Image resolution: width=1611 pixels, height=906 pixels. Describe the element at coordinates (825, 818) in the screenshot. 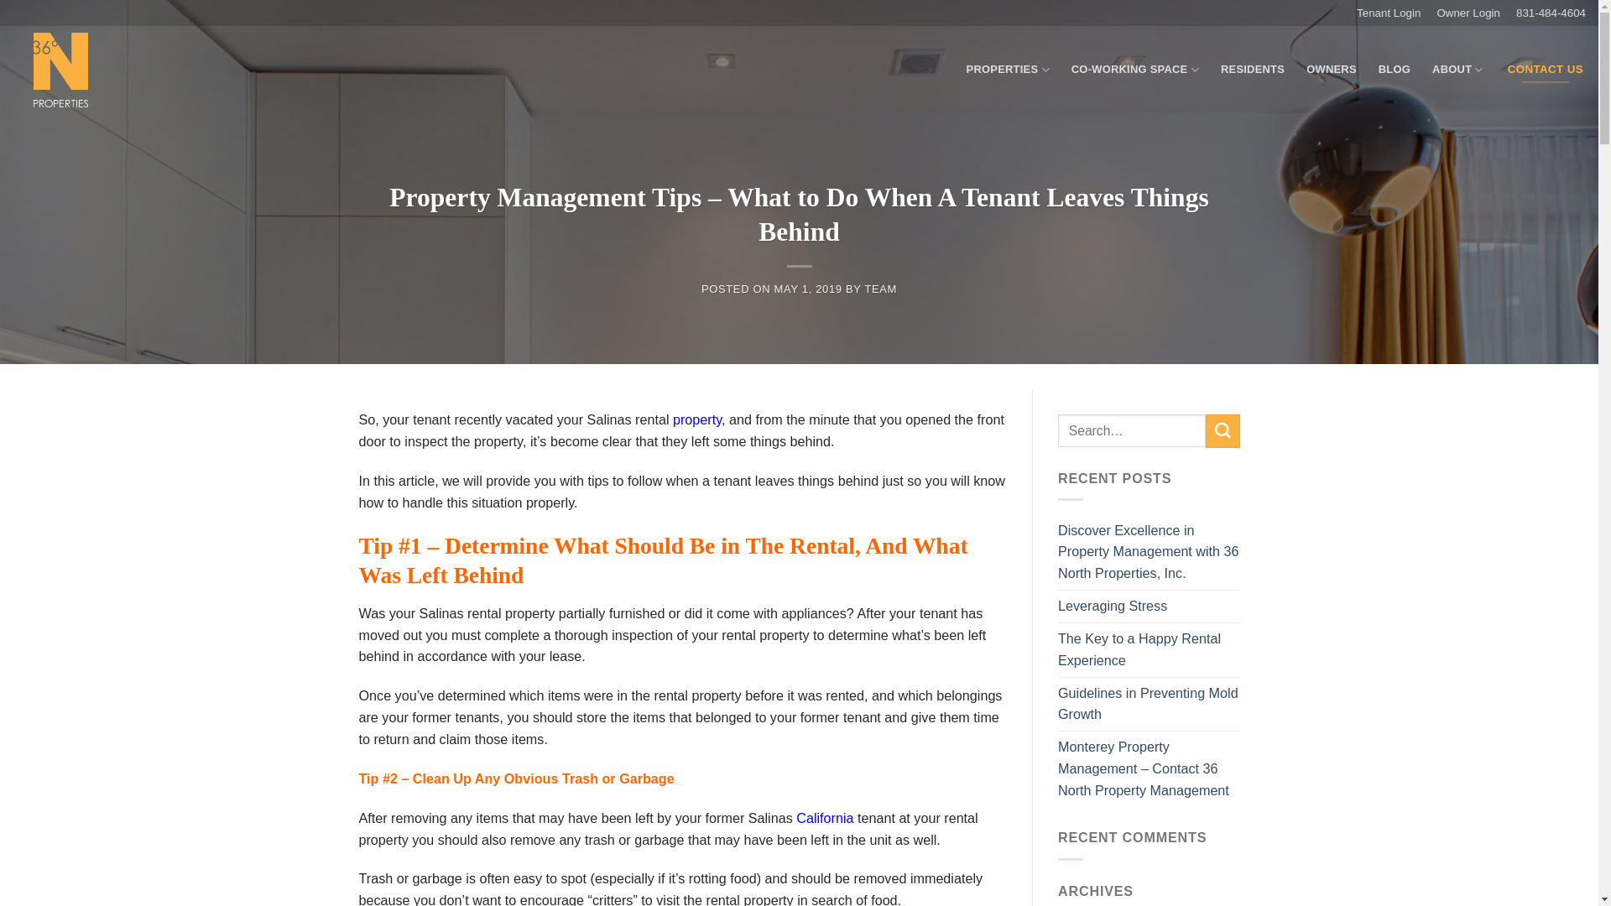

I see `California` at that location.